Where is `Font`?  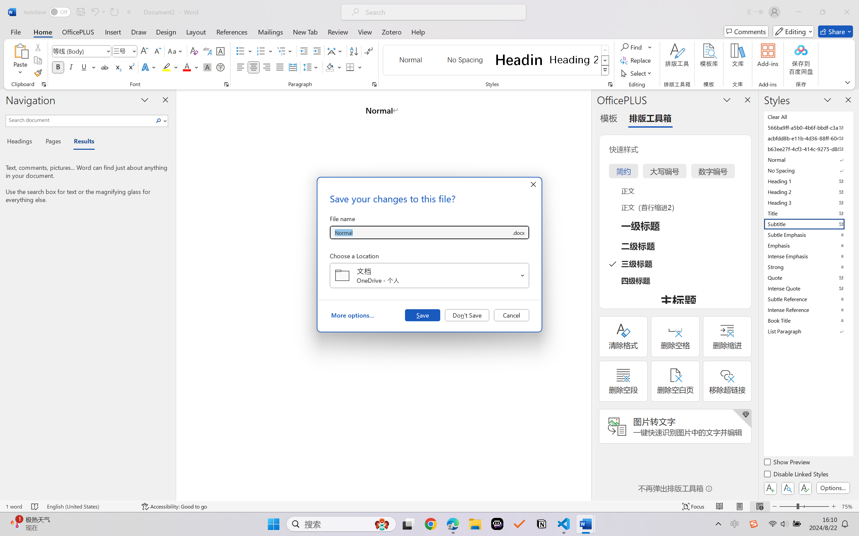 Font is located at coordinates (79, 51).